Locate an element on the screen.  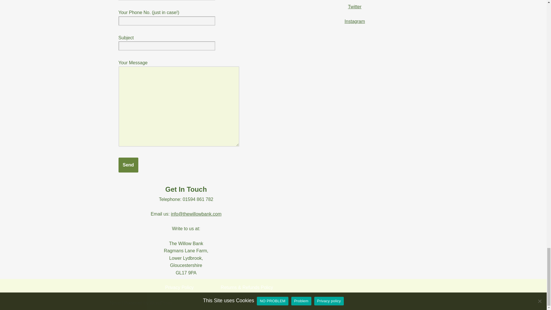
Send is located at coordinates (128, 165).